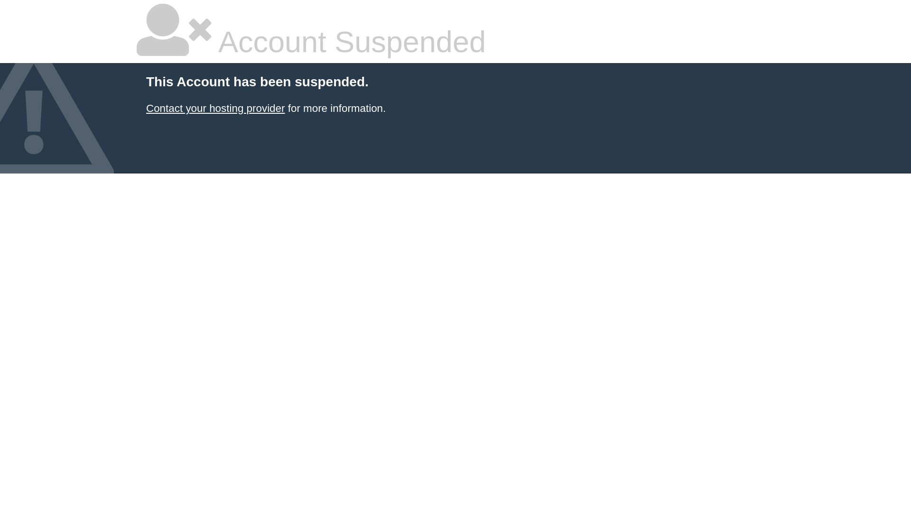 The image size is (911, 512). Describe the element at coordinates (215, 108) in the screenshot. I see `Contact your hosting provider` at that location.